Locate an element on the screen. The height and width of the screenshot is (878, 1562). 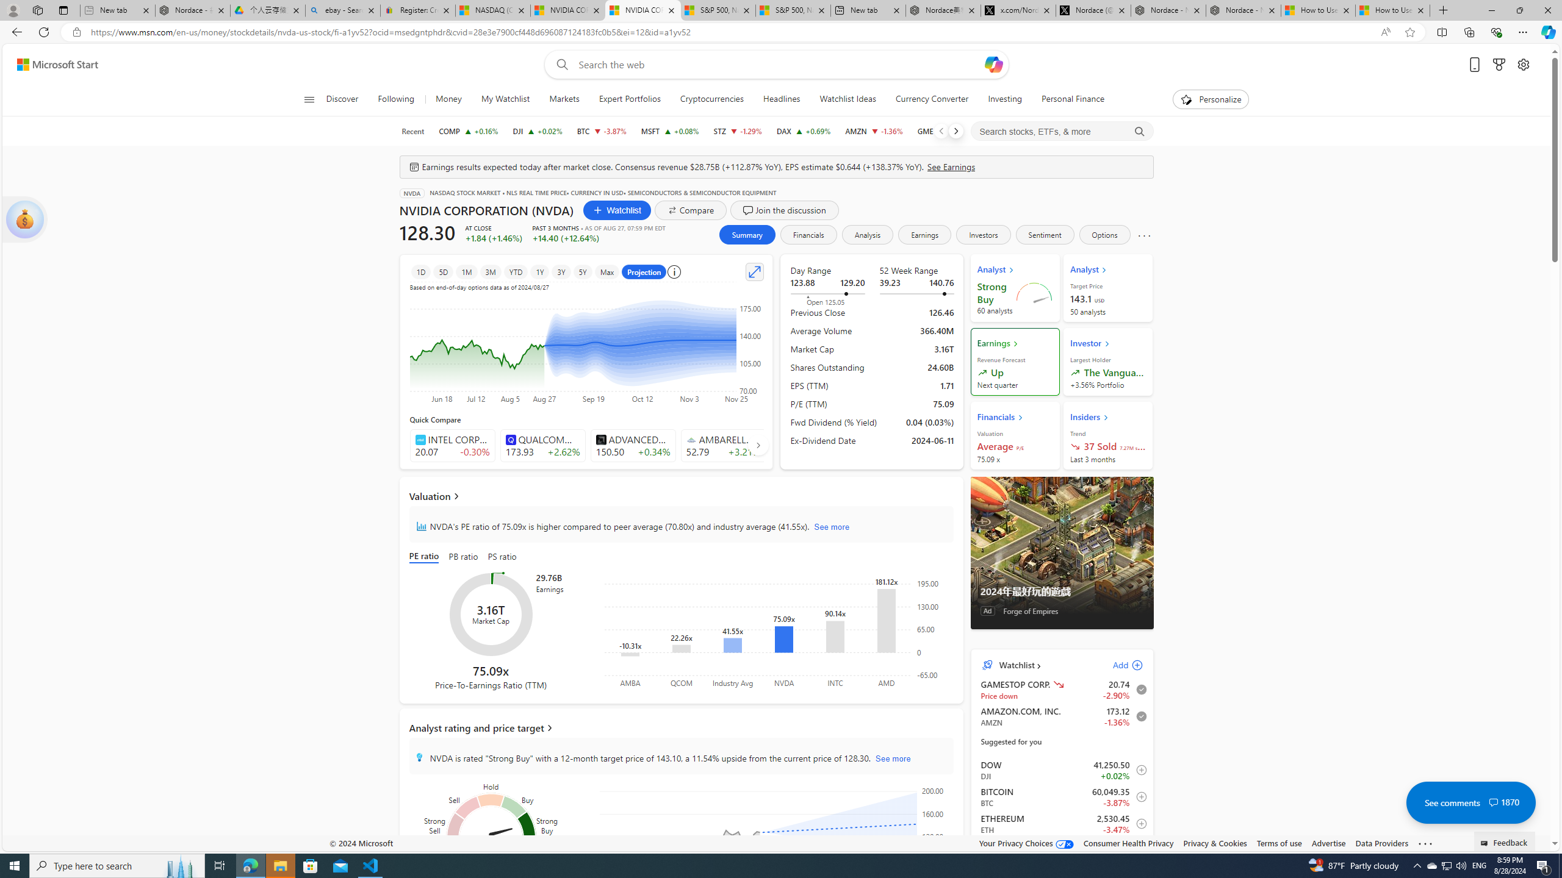
My Watchlist is located at coordinates (505, 99).